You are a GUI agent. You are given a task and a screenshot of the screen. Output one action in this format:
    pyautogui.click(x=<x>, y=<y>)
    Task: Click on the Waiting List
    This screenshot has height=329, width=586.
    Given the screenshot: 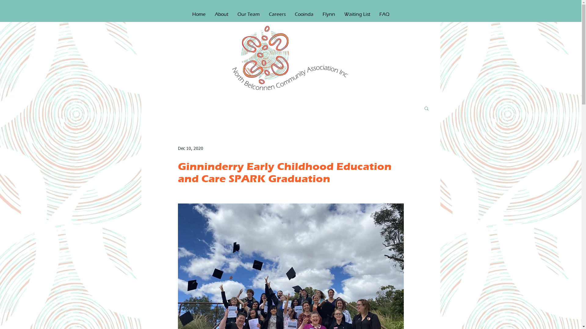 What is the action you would take?
    pyautogui.click(x=357, y=14)
    